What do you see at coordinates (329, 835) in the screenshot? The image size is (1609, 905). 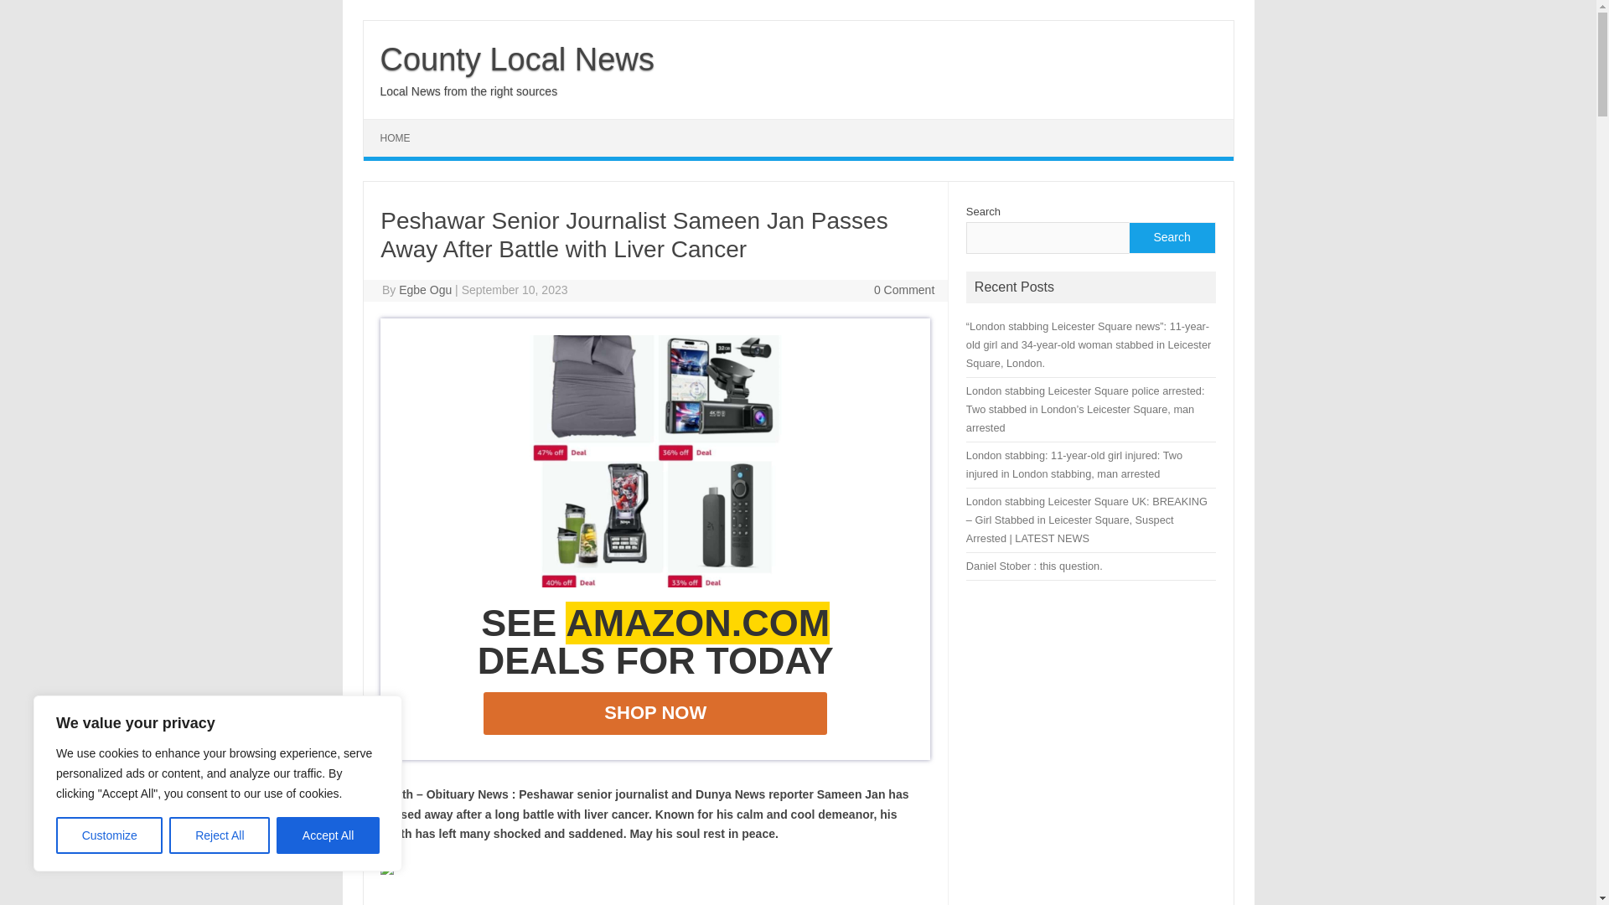 I see `Accept All` at bounding box center [329, 835].